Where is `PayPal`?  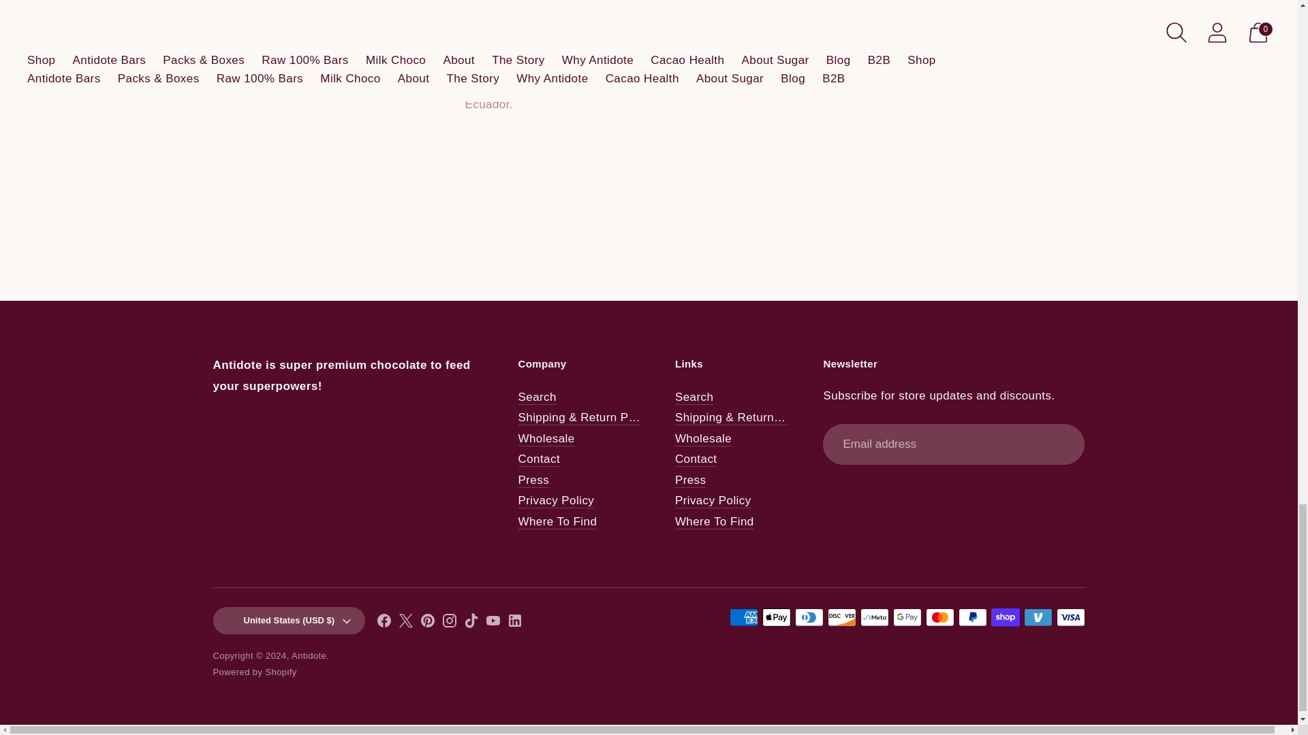 PayPal is located at coordinates (971, 617).